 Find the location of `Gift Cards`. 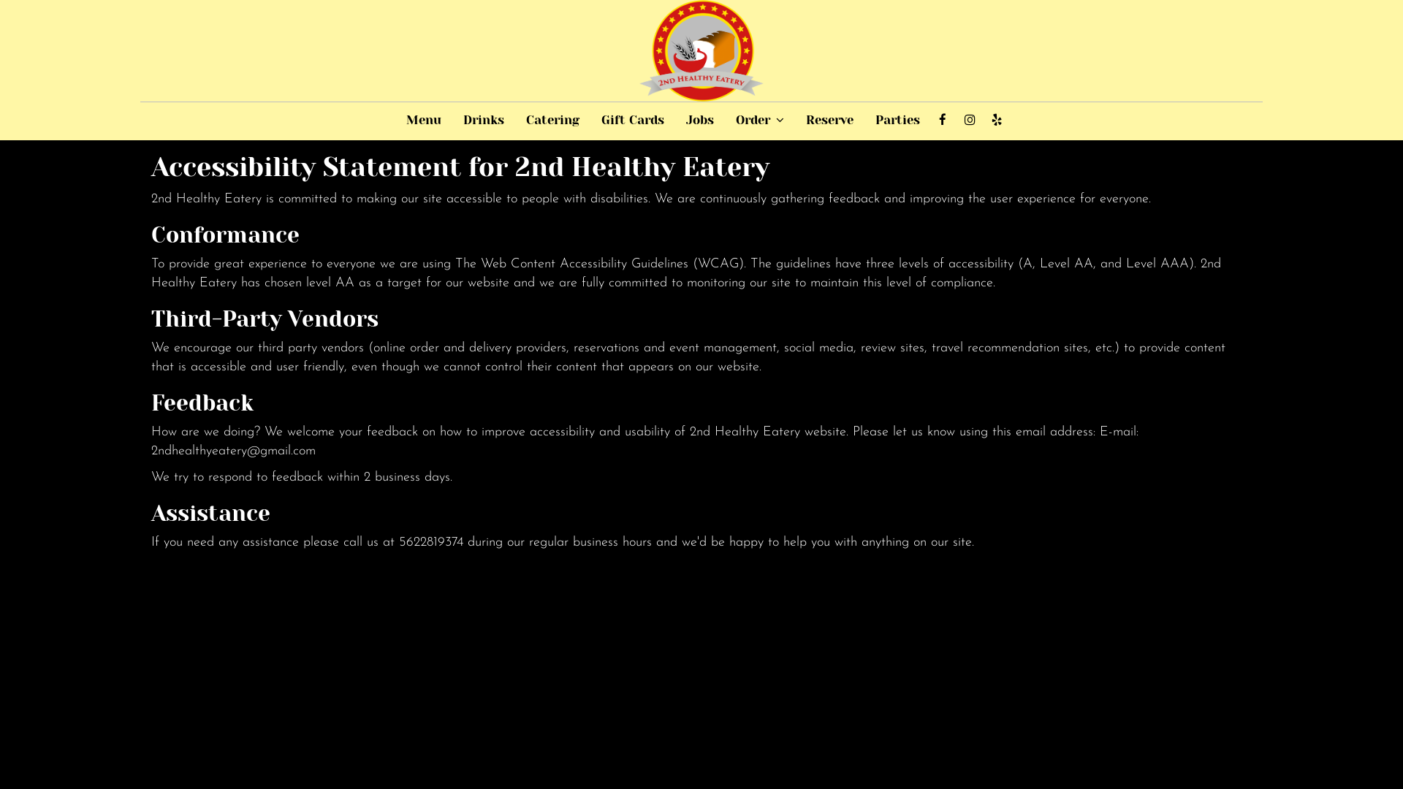

Gift Cards is located at coordinates (633, 121).